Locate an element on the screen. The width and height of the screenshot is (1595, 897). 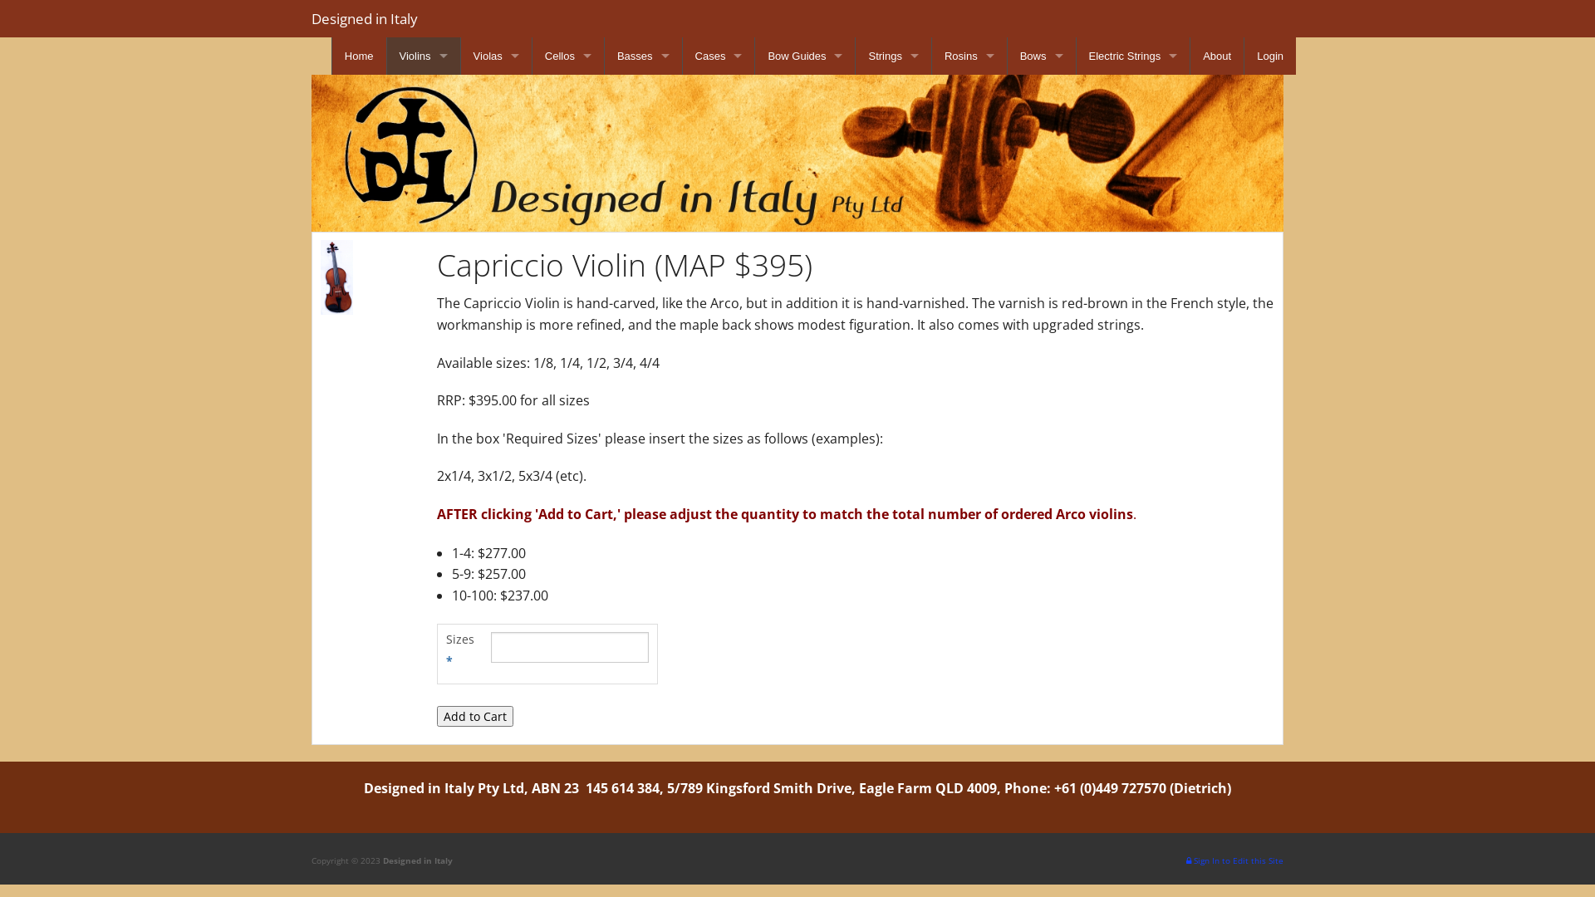
Bow Guides is located at coordinates (805, 56).